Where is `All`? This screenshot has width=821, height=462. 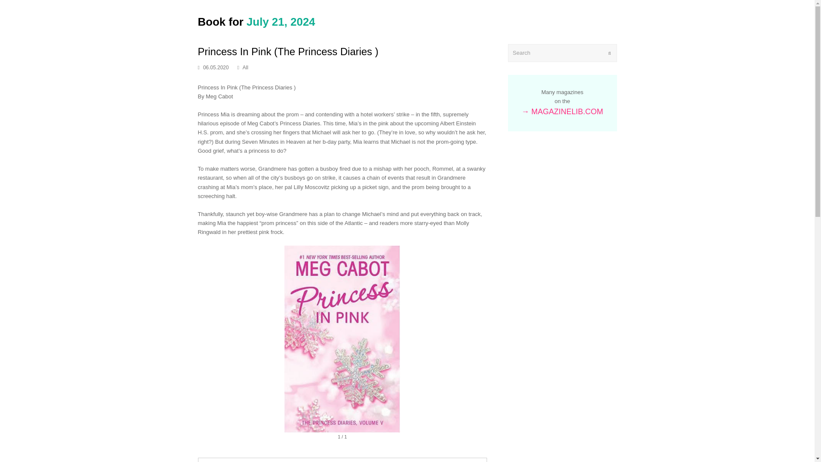
All is located at coordinates (245, 68).